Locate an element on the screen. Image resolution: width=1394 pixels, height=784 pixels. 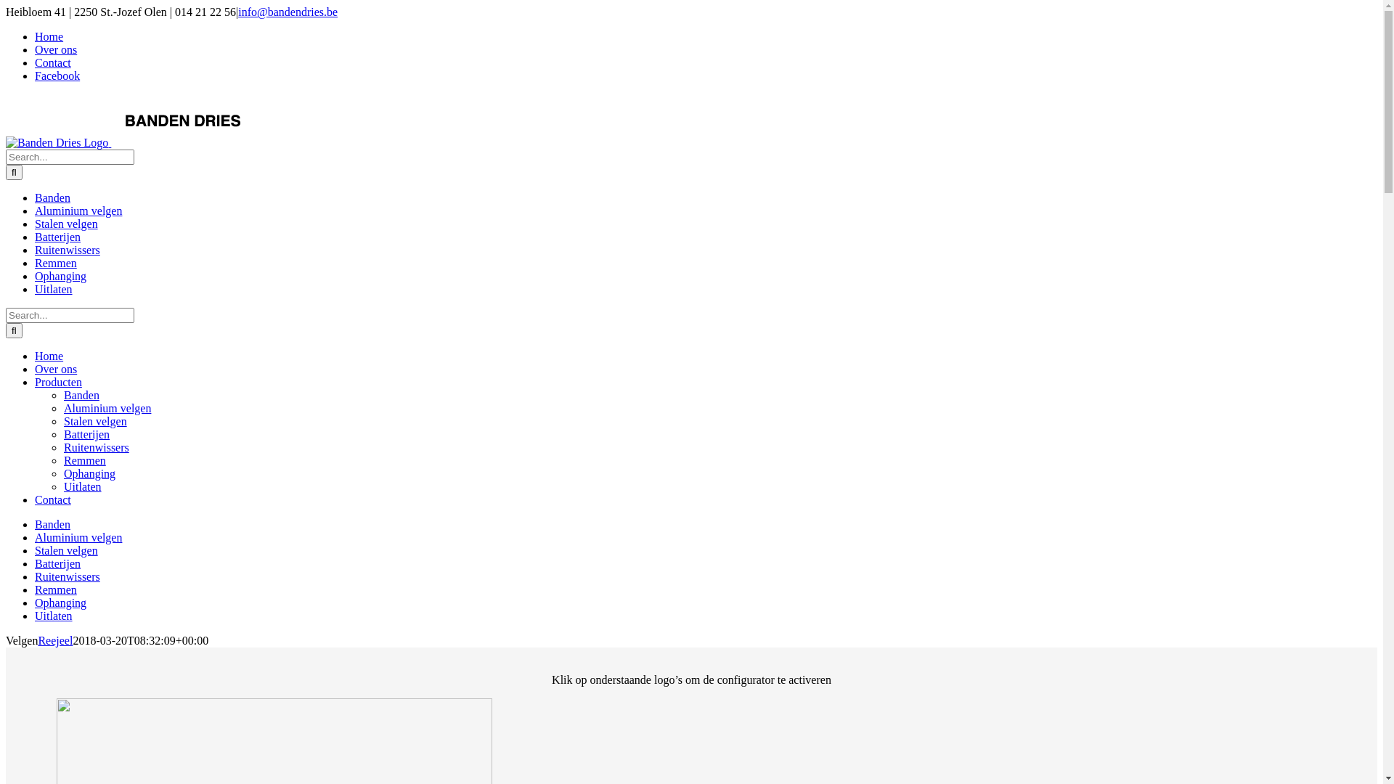
Uitlaten is located at coordinates (54, 289).